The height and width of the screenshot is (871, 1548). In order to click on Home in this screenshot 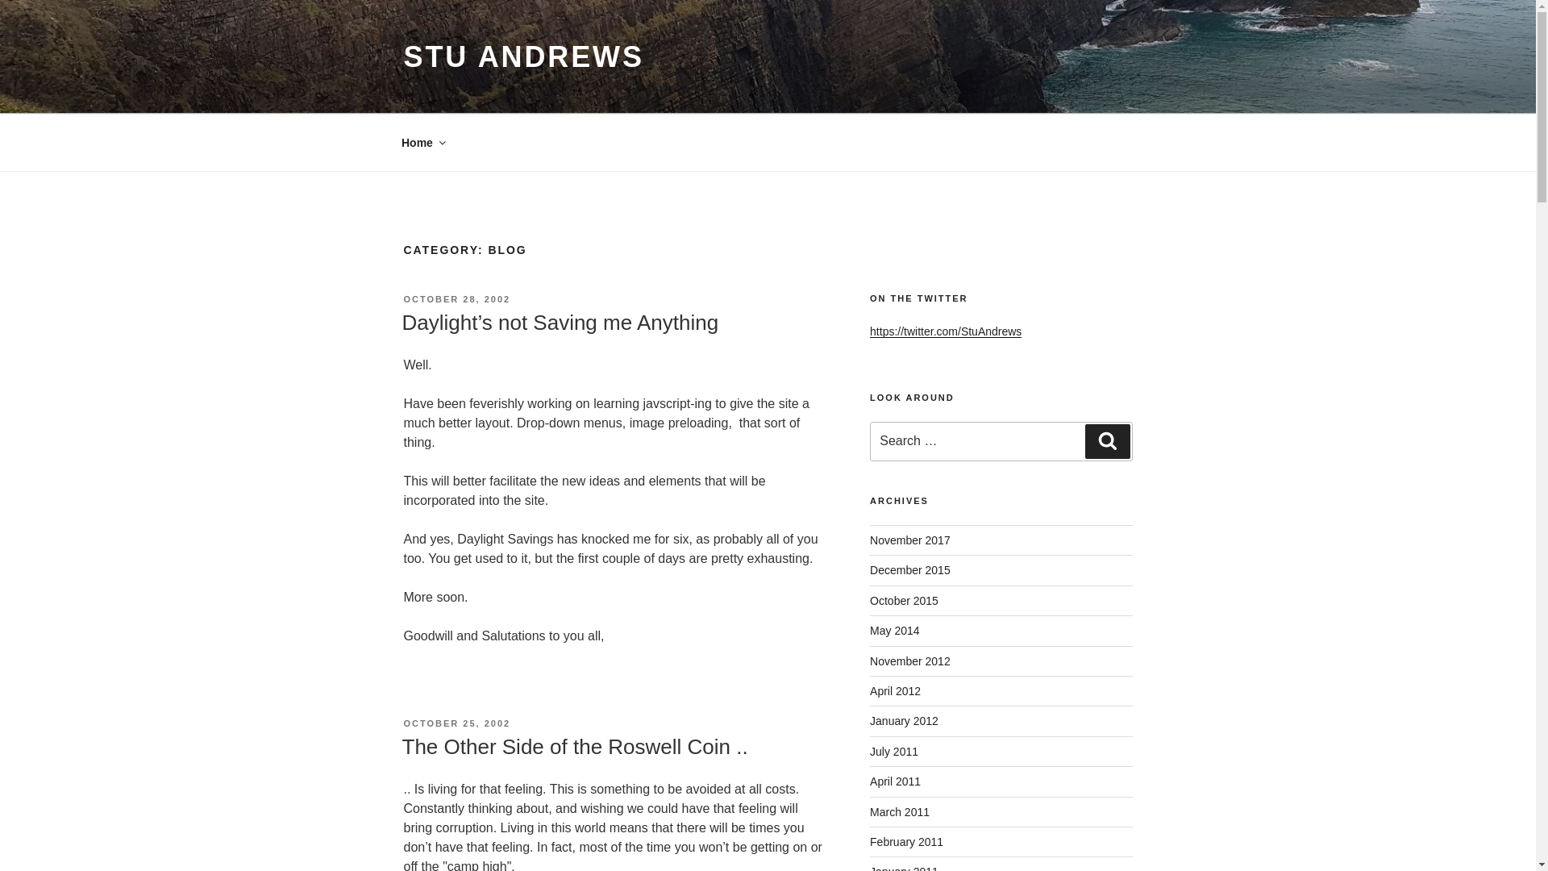, I will do `click(422, 142)`.